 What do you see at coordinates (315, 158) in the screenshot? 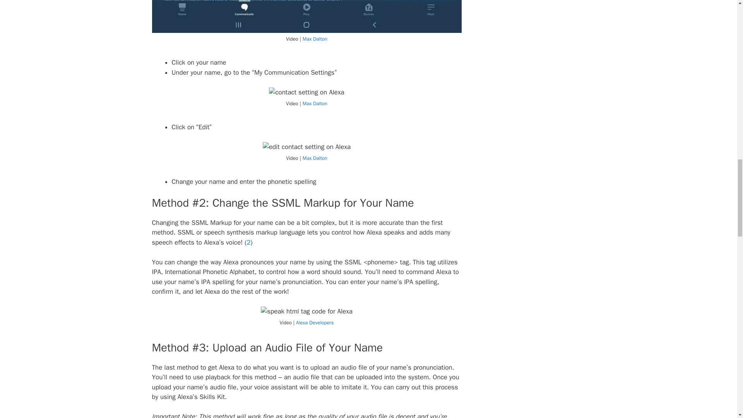
I see `Max Dalton` at bounding box center [315, 158].